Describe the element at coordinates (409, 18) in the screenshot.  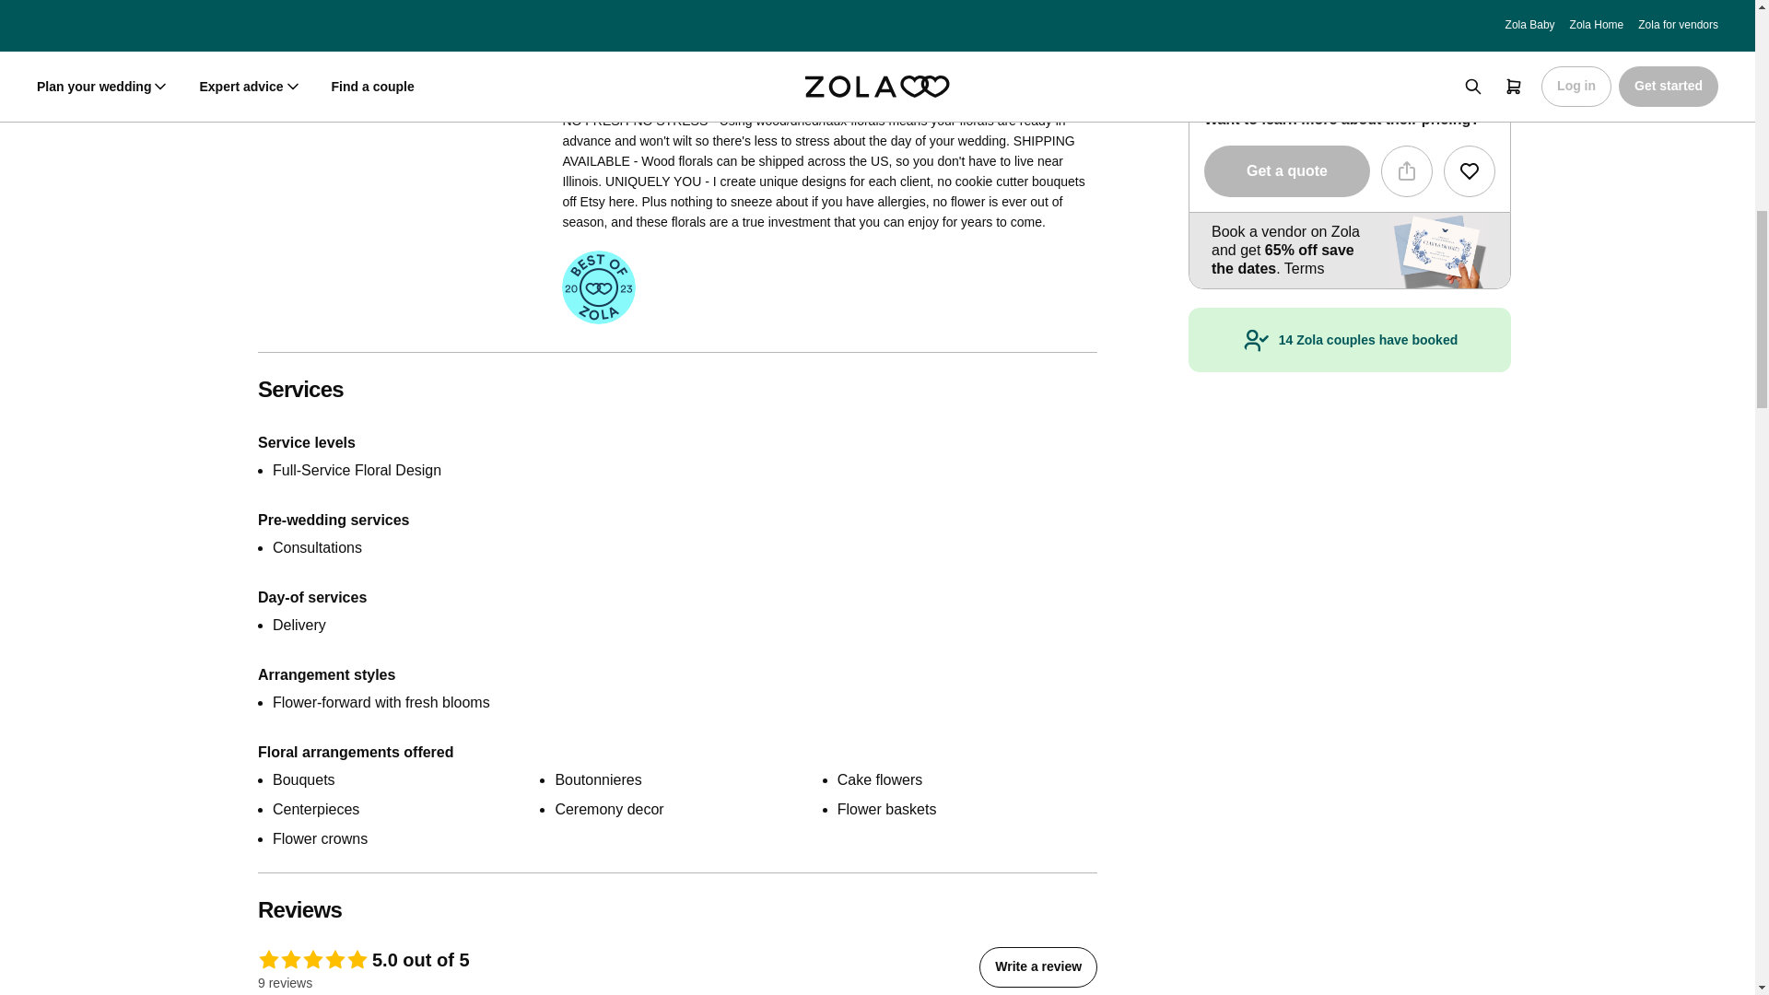
I see `Pinterest` at that location.